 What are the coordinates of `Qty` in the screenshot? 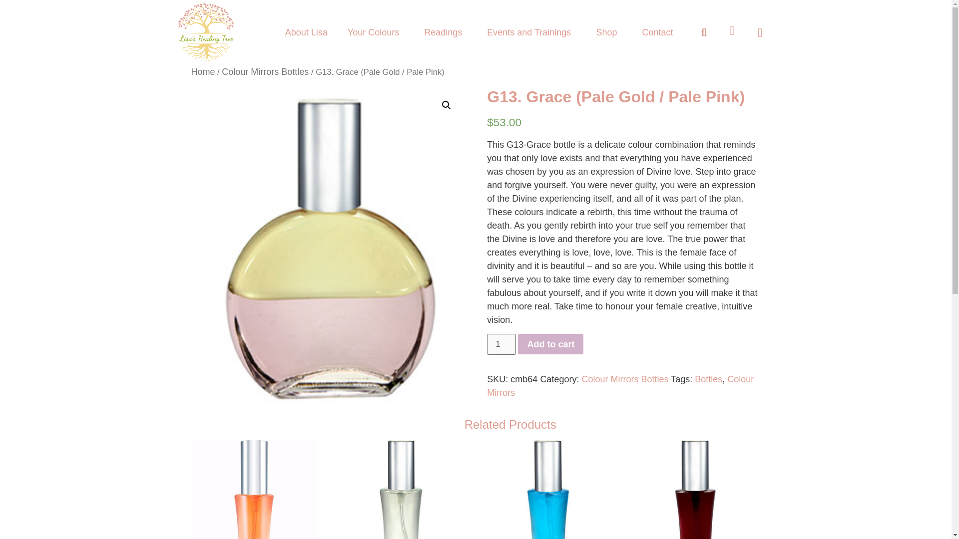 It's located at (501, 344).